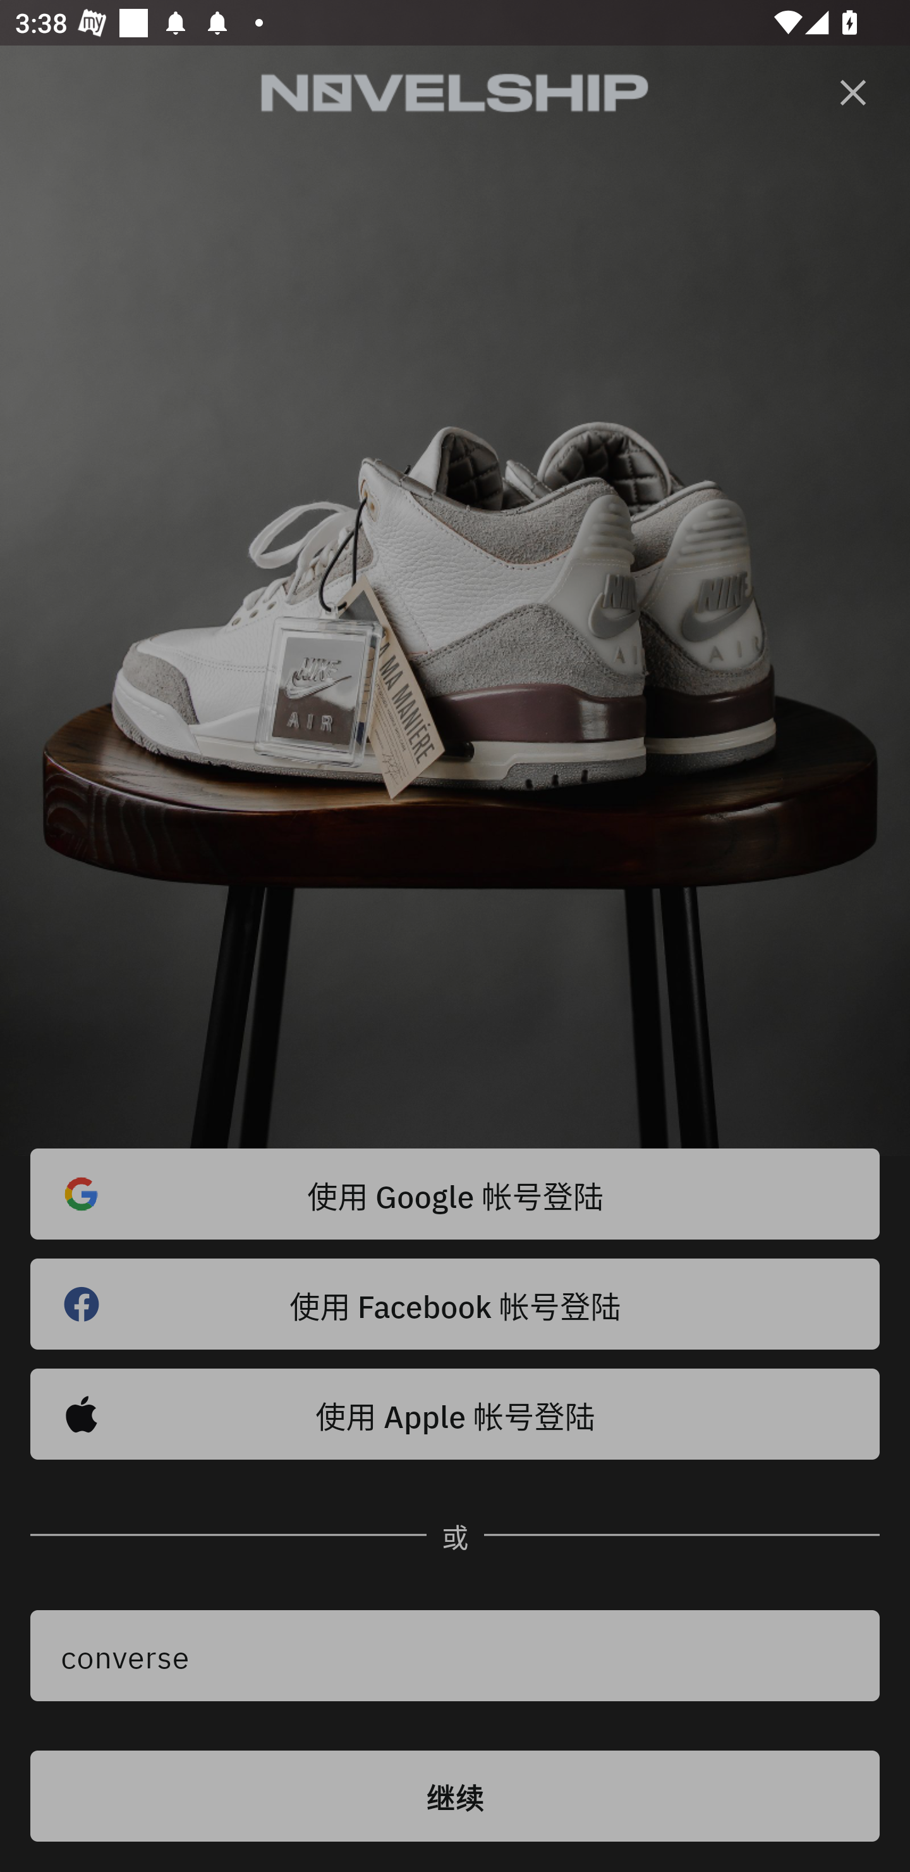 The height and width of the screenshot is (1872, 910). Describe the element at coordinates (455, 1194) in the screenshot. I see `使用 Google 帐号登陆` at that location.